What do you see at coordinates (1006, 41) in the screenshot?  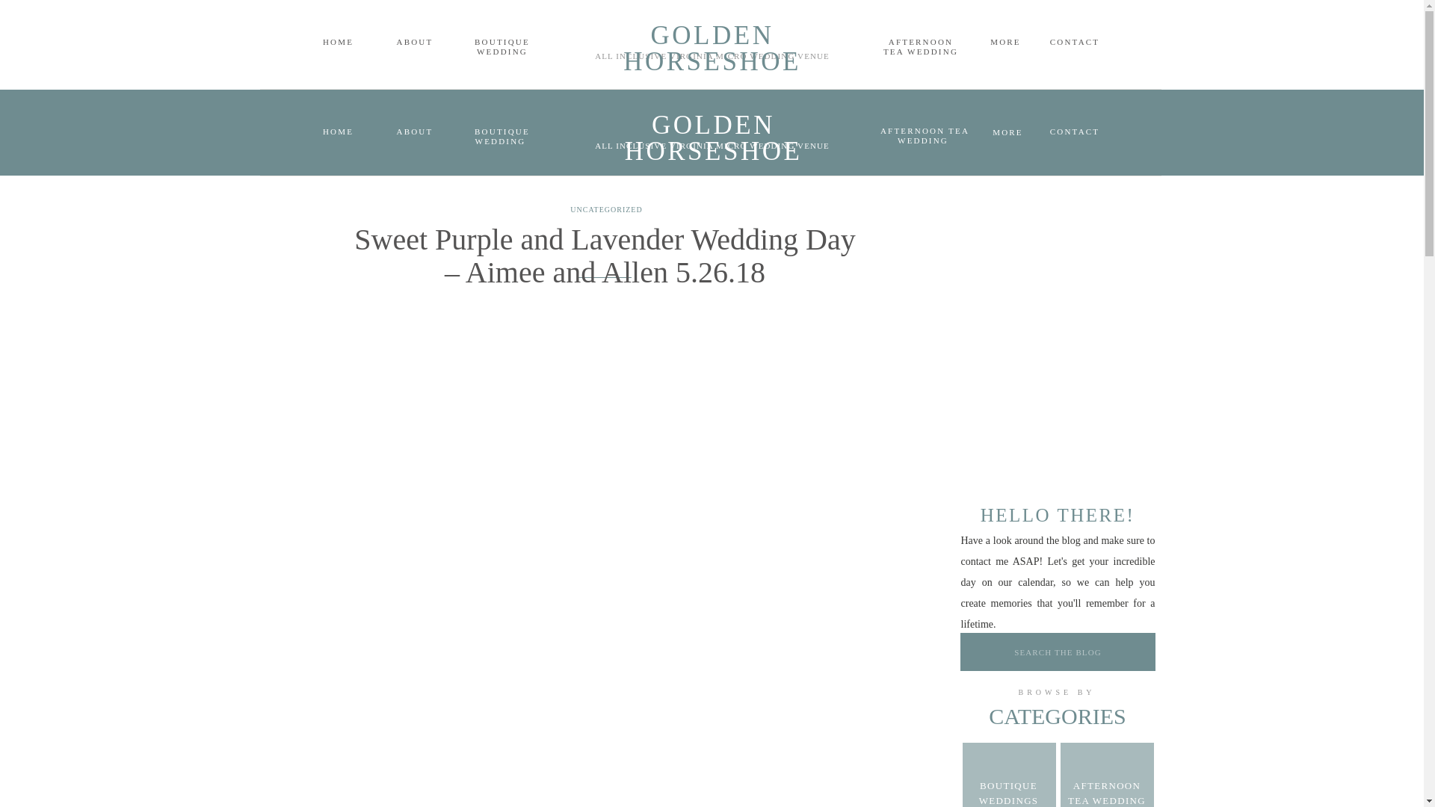 I see `MORE` at bounding box center [1006, 41].